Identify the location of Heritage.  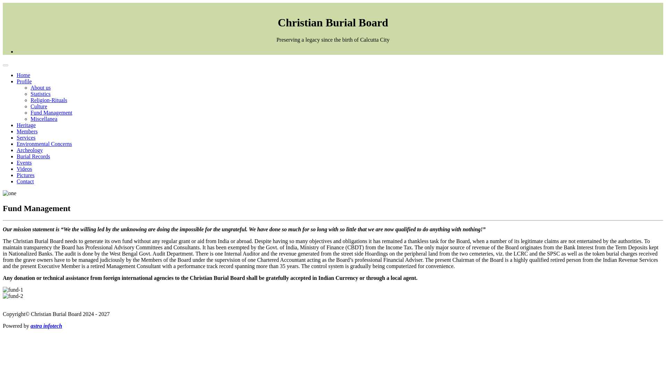
(26, 125).